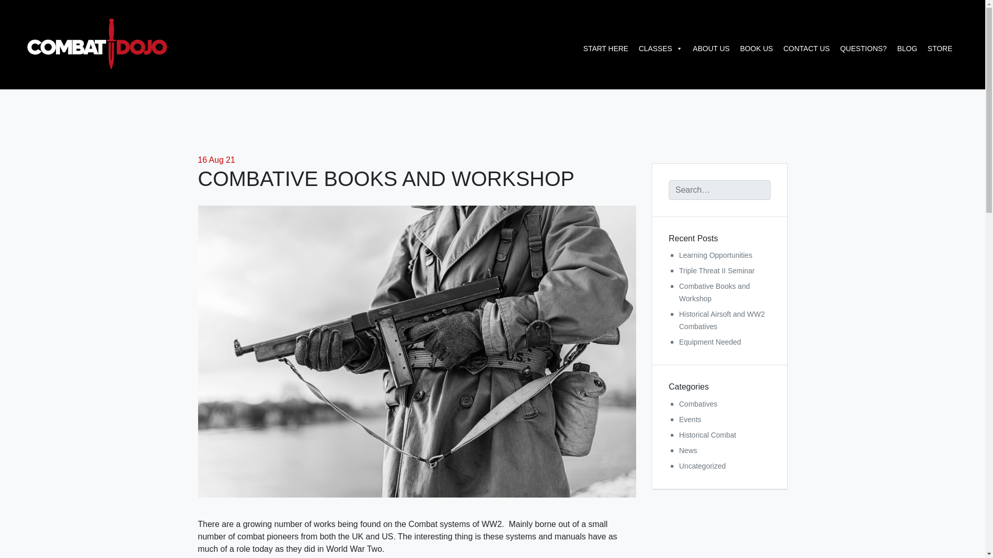  Describe the element at coordinates (863, 49) in the screenshot. I see `QUESTIONS?` at that location.